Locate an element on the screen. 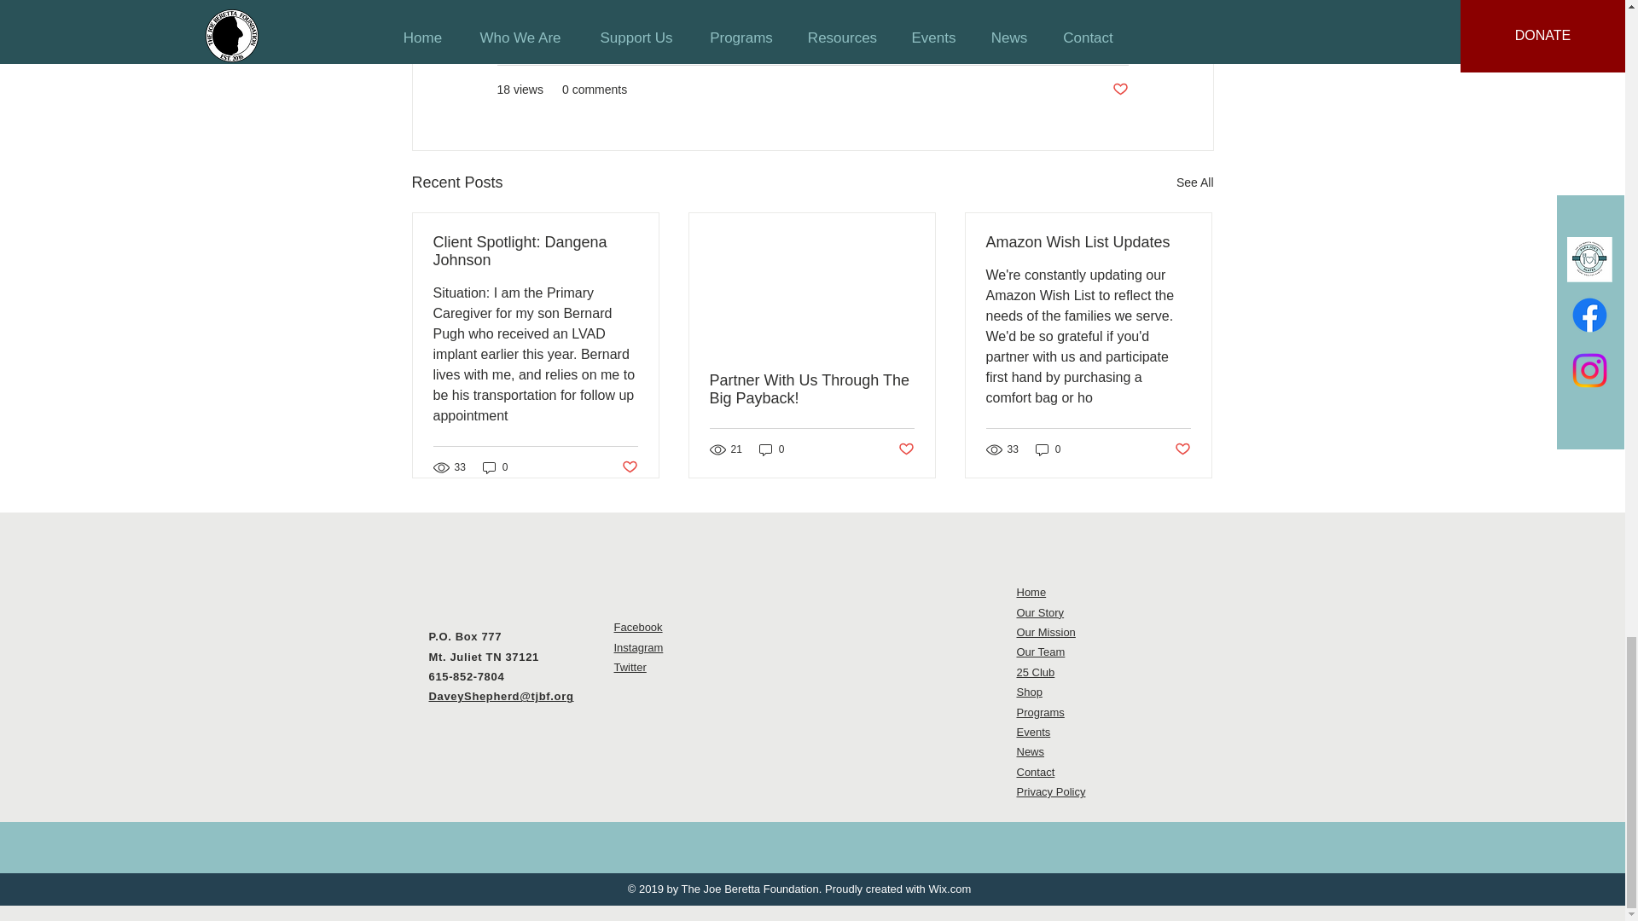  Post not marked as liked is located at coordinates (1119, 90).